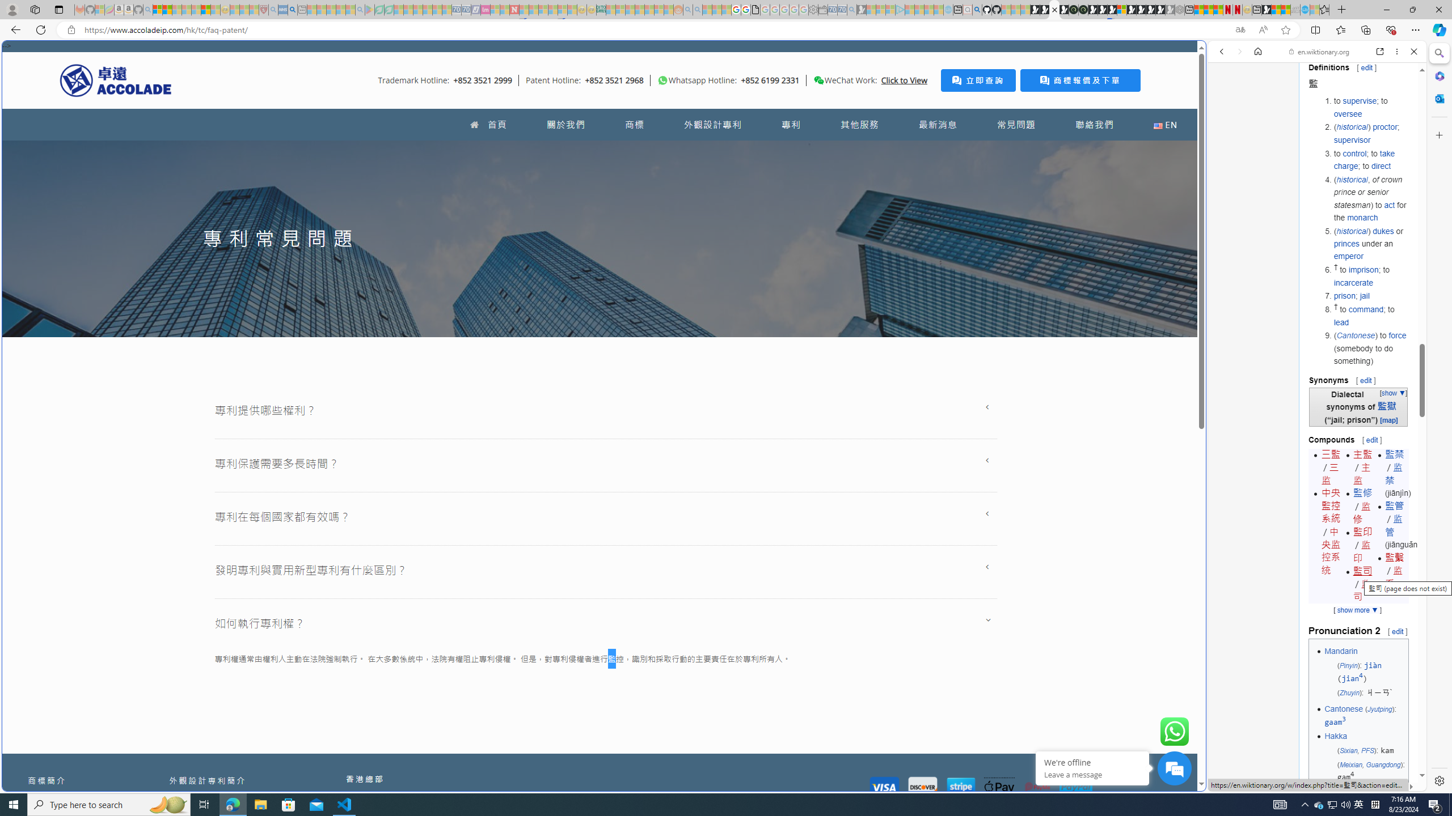 The width and height of the screenshot is (1452, 816). Describe the element at coordinates (1378, 794) in the screenshot. I see `BUC` at that location.